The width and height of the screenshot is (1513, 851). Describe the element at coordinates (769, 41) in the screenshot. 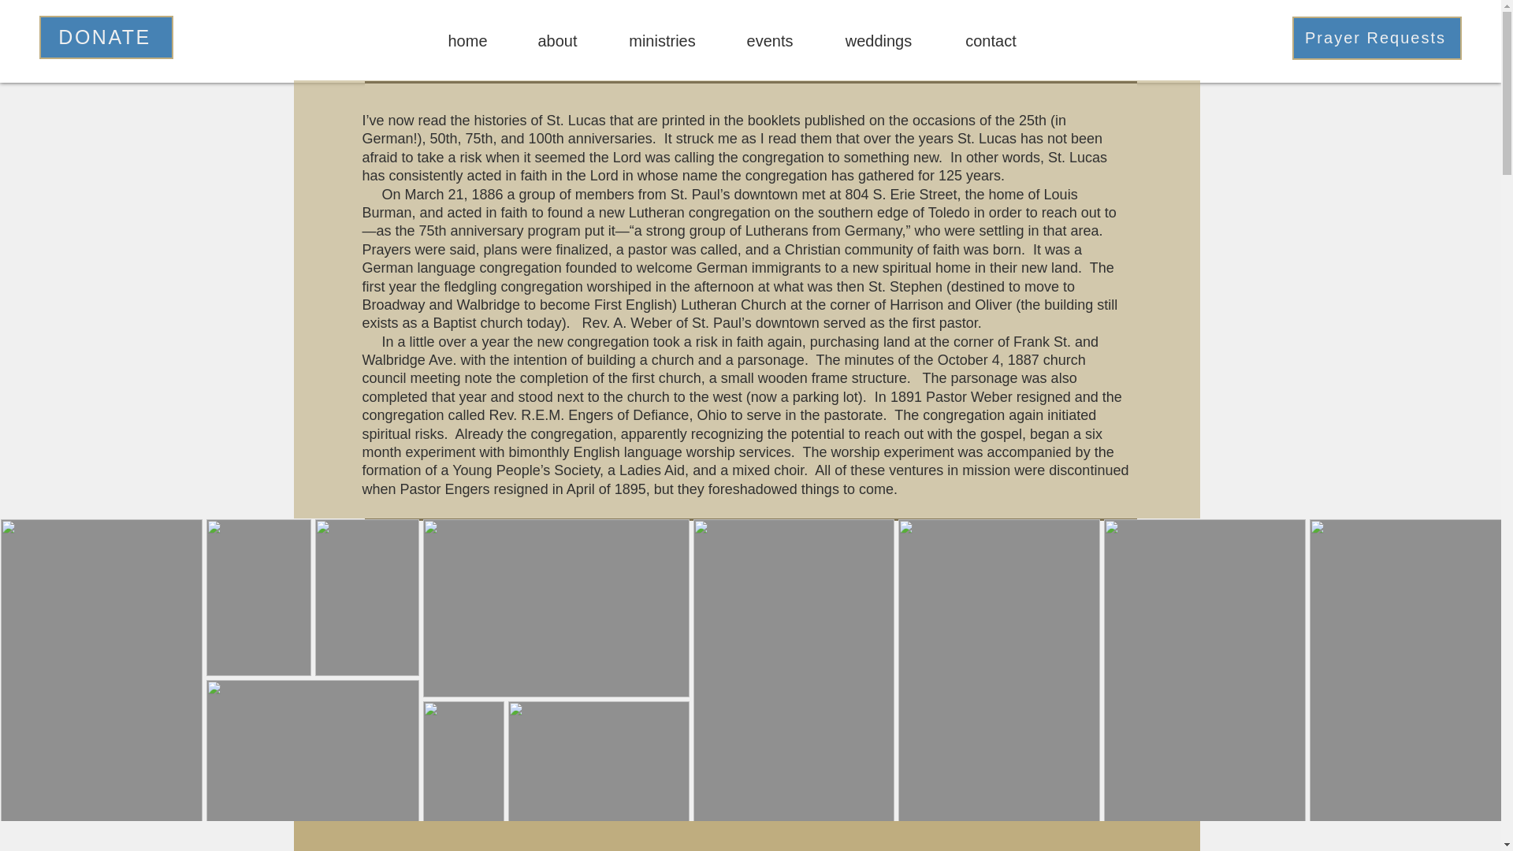

I see `events` at that location.